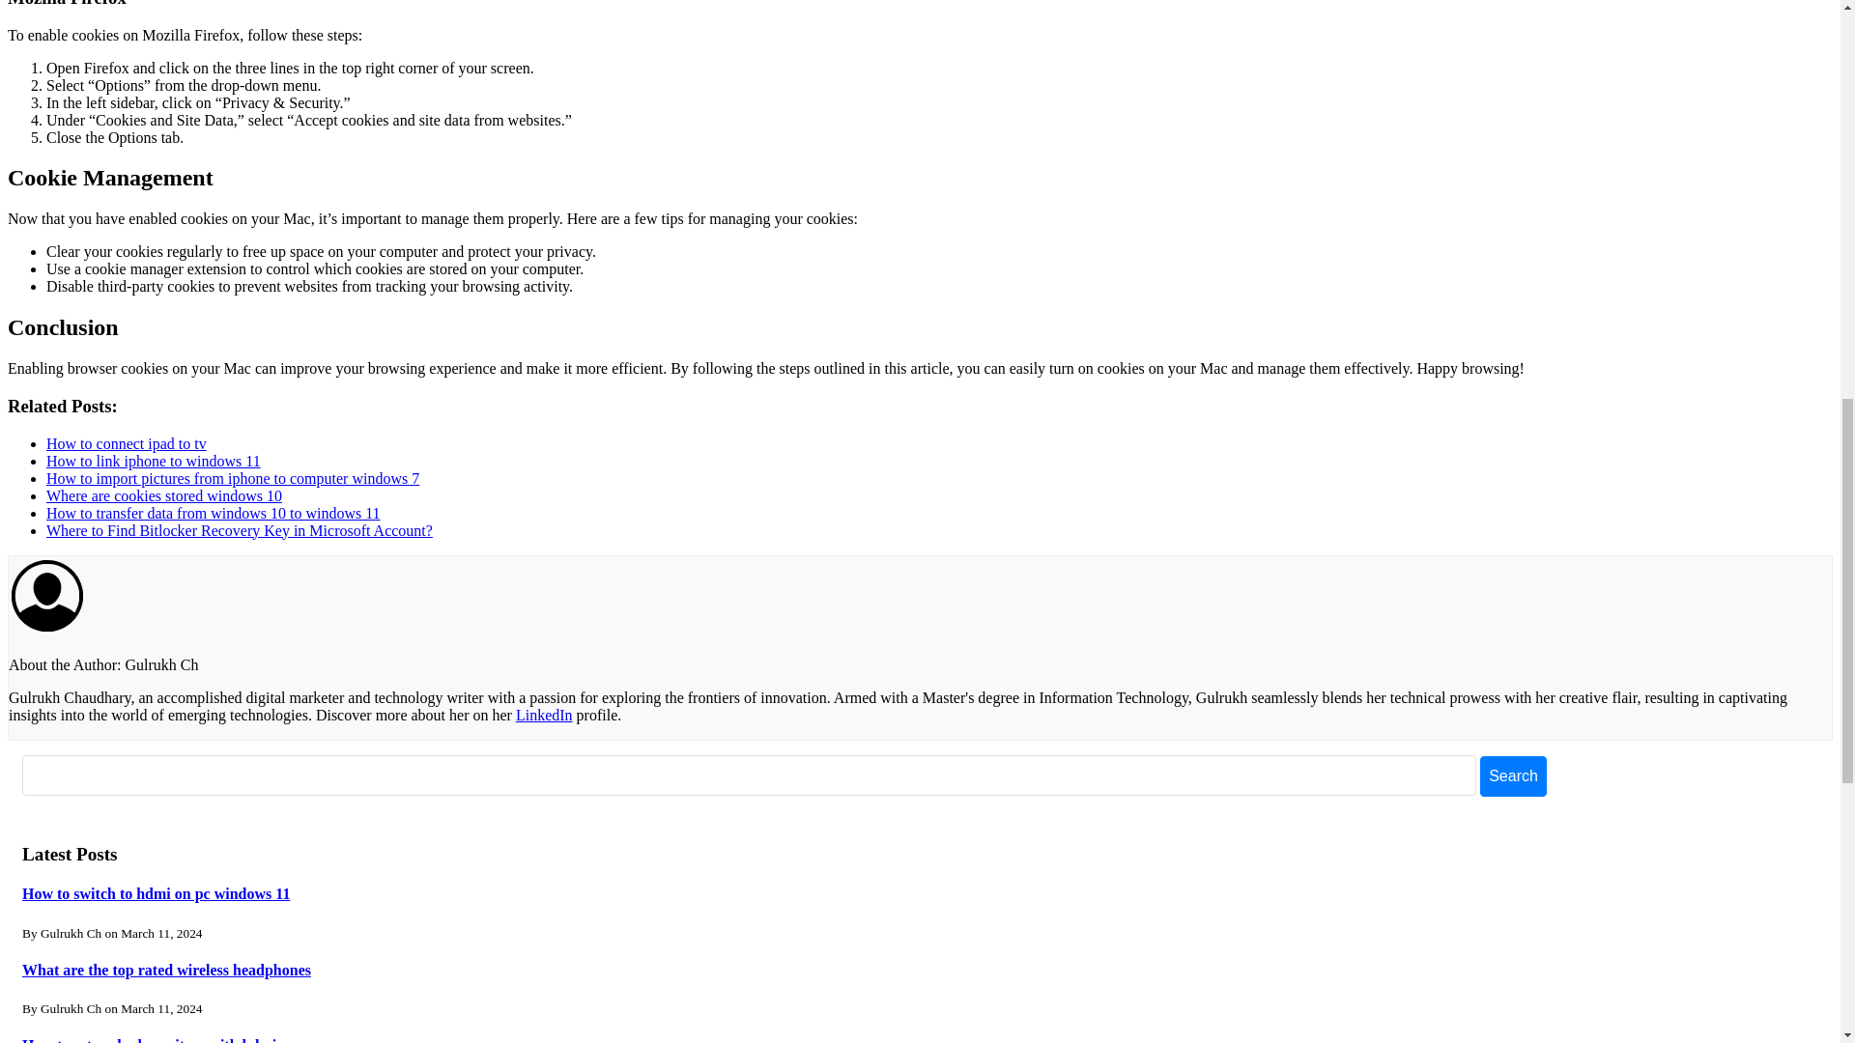  Describe the element at coordinates (1513, 776) in the screenshot. I see `Search` at that location.